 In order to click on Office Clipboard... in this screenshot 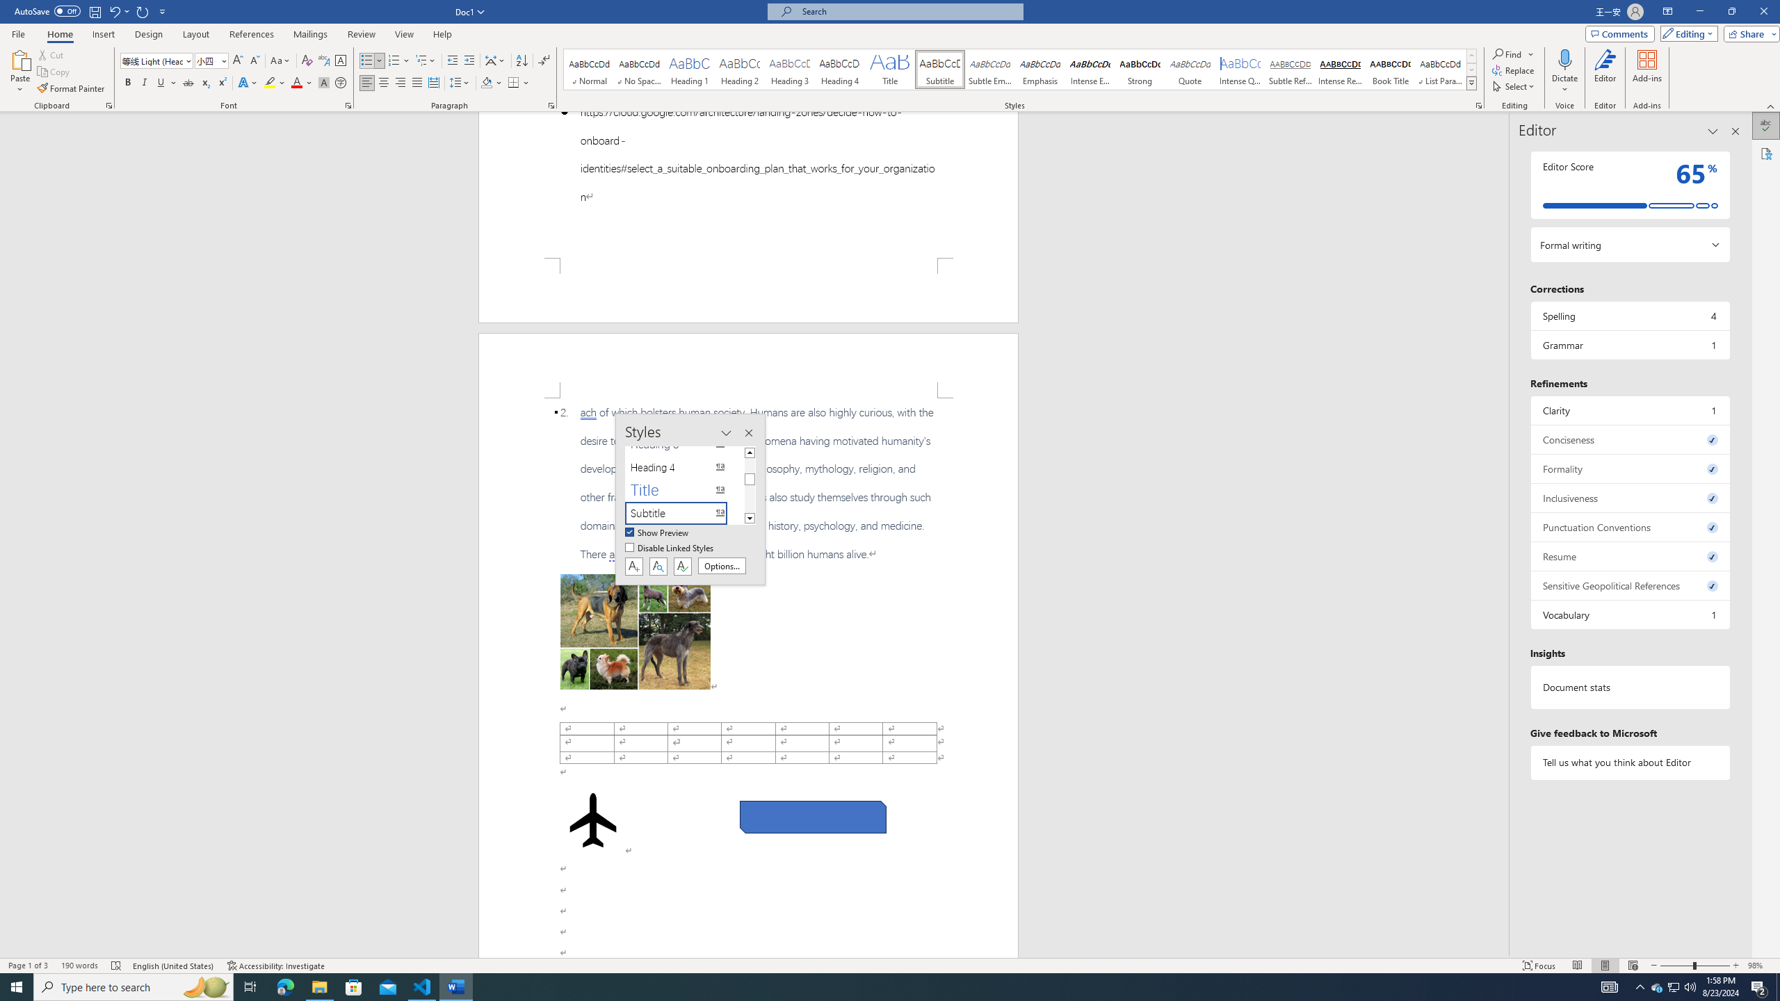, I will do `click(108, 106)`.